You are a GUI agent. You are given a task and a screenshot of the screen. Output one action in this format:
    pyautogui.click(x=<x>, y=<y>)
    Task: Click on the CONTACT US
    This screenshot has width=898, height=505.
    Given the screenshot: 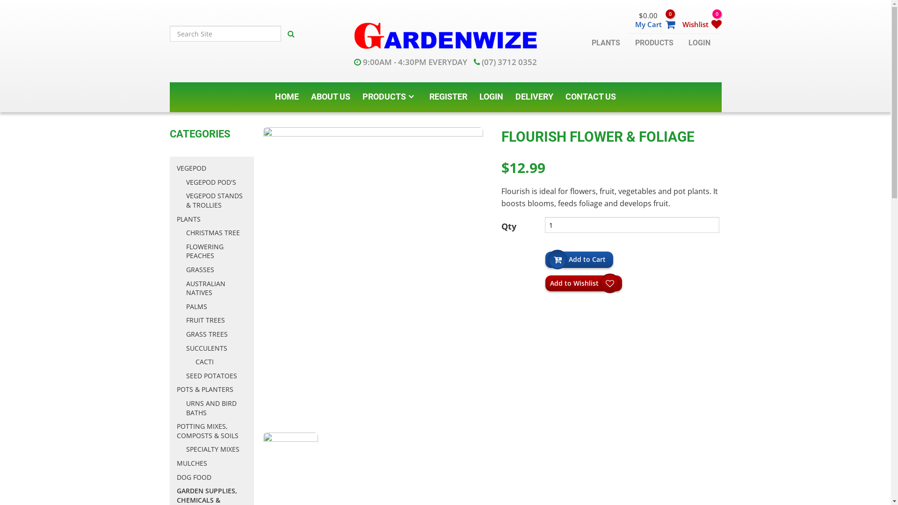 What is the action you would take?
    pyautogui.click(x=591, y=97)
    